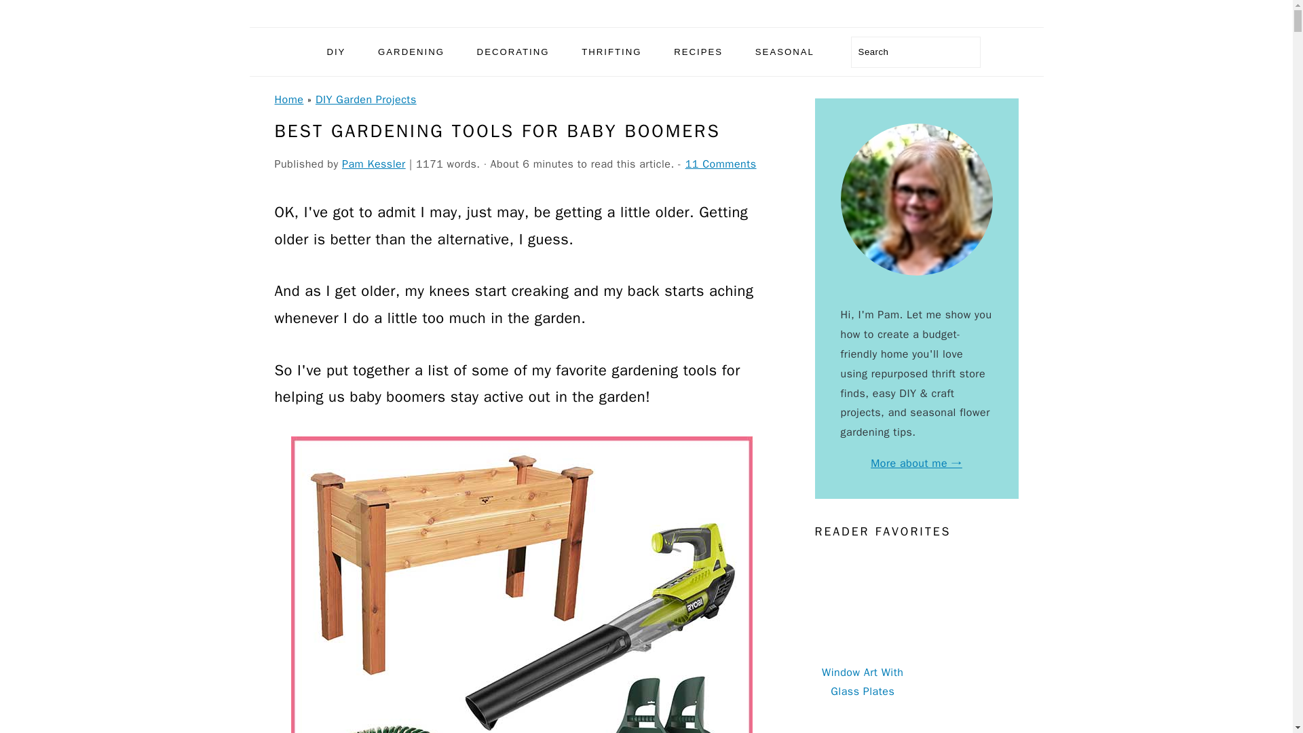  What do you see at coordinates (698, 52) in the screenshot?
I see `RECIPES` at bounding box center [698, 52].